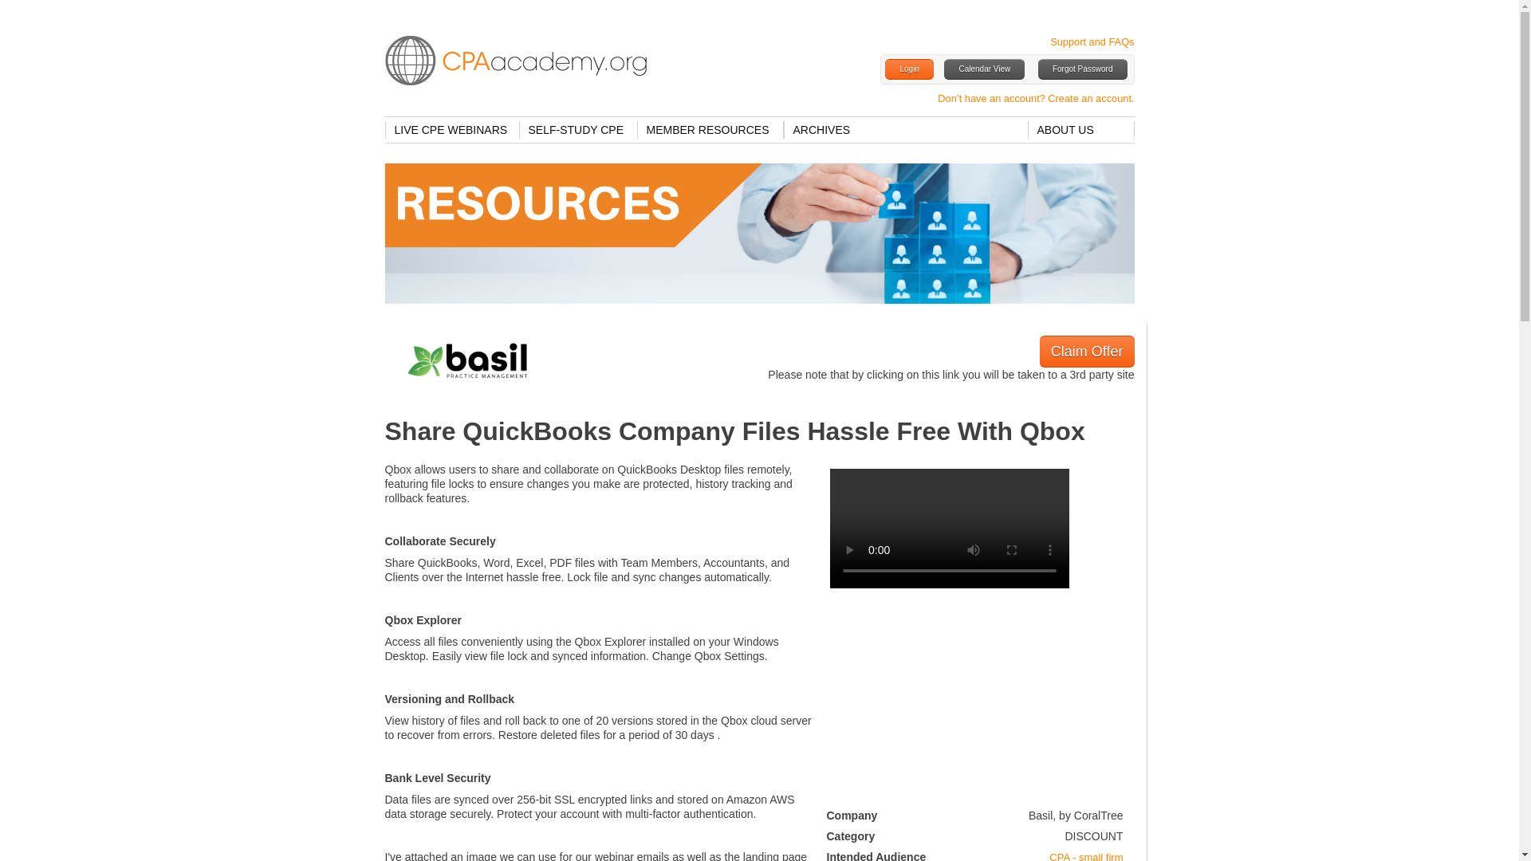 The width and height of the screenshot is (1531, 861). I want to click on Login, so click(908, 69).